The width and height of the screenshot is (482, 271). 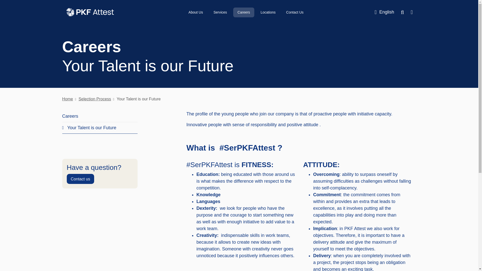 I want to click on Home, so click(x=68, y=99).